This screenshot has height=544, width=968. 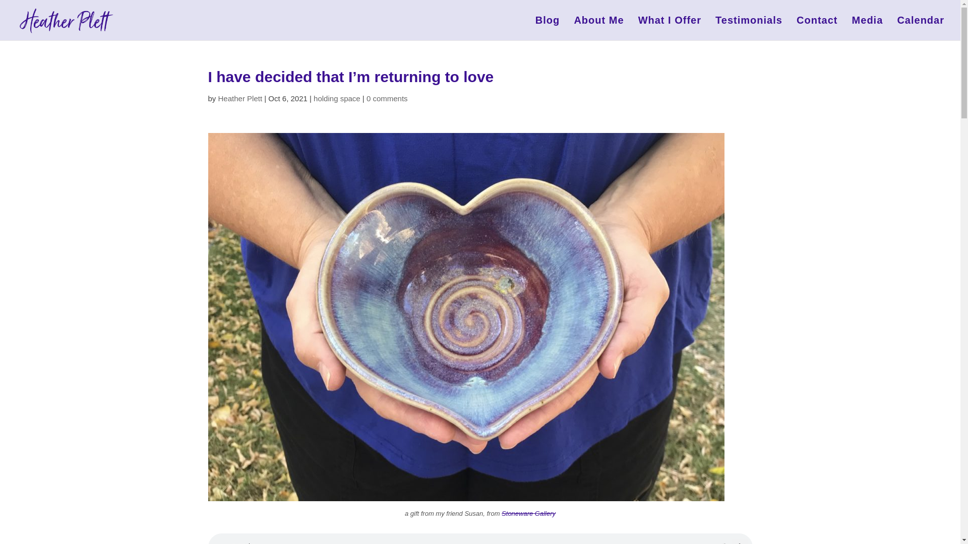 I want to click on Stoneware Gallery, so click(x=528, y=513).